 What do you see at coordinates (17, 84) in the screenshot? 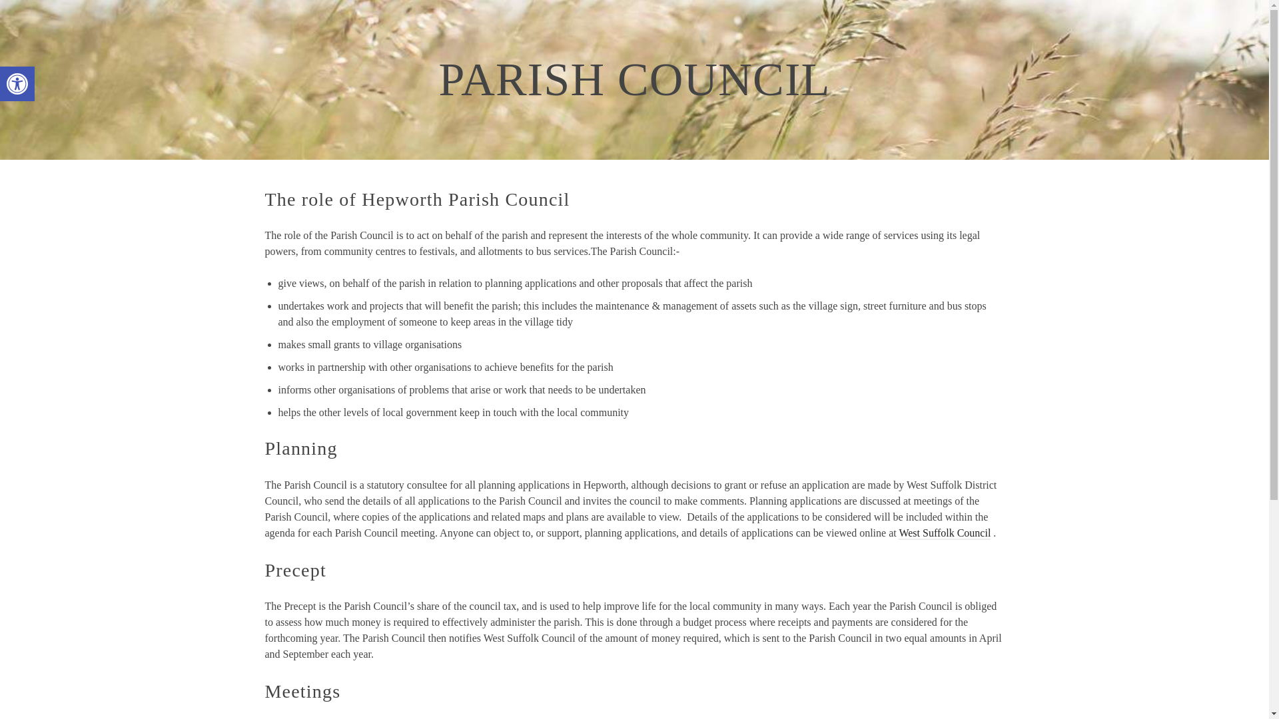
I see `VILLAGE HISTORY` at bounding box center [17, 84].